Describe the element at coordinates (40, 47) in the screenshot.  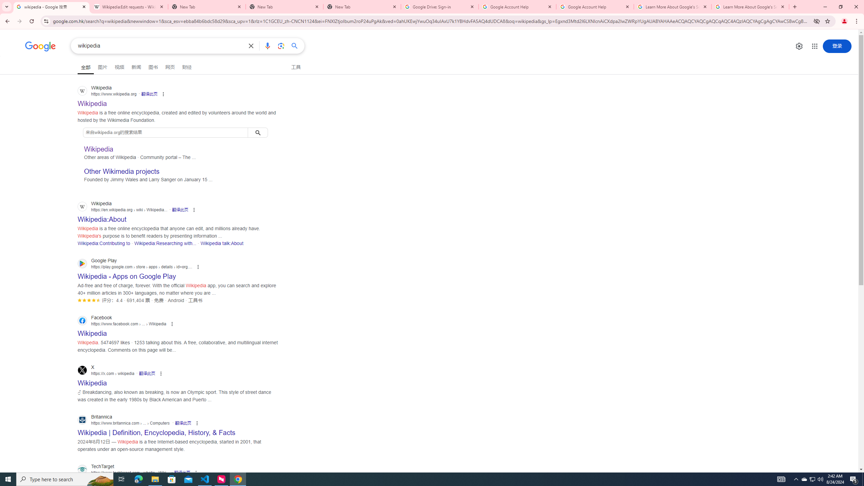
I see `Google` at that location.